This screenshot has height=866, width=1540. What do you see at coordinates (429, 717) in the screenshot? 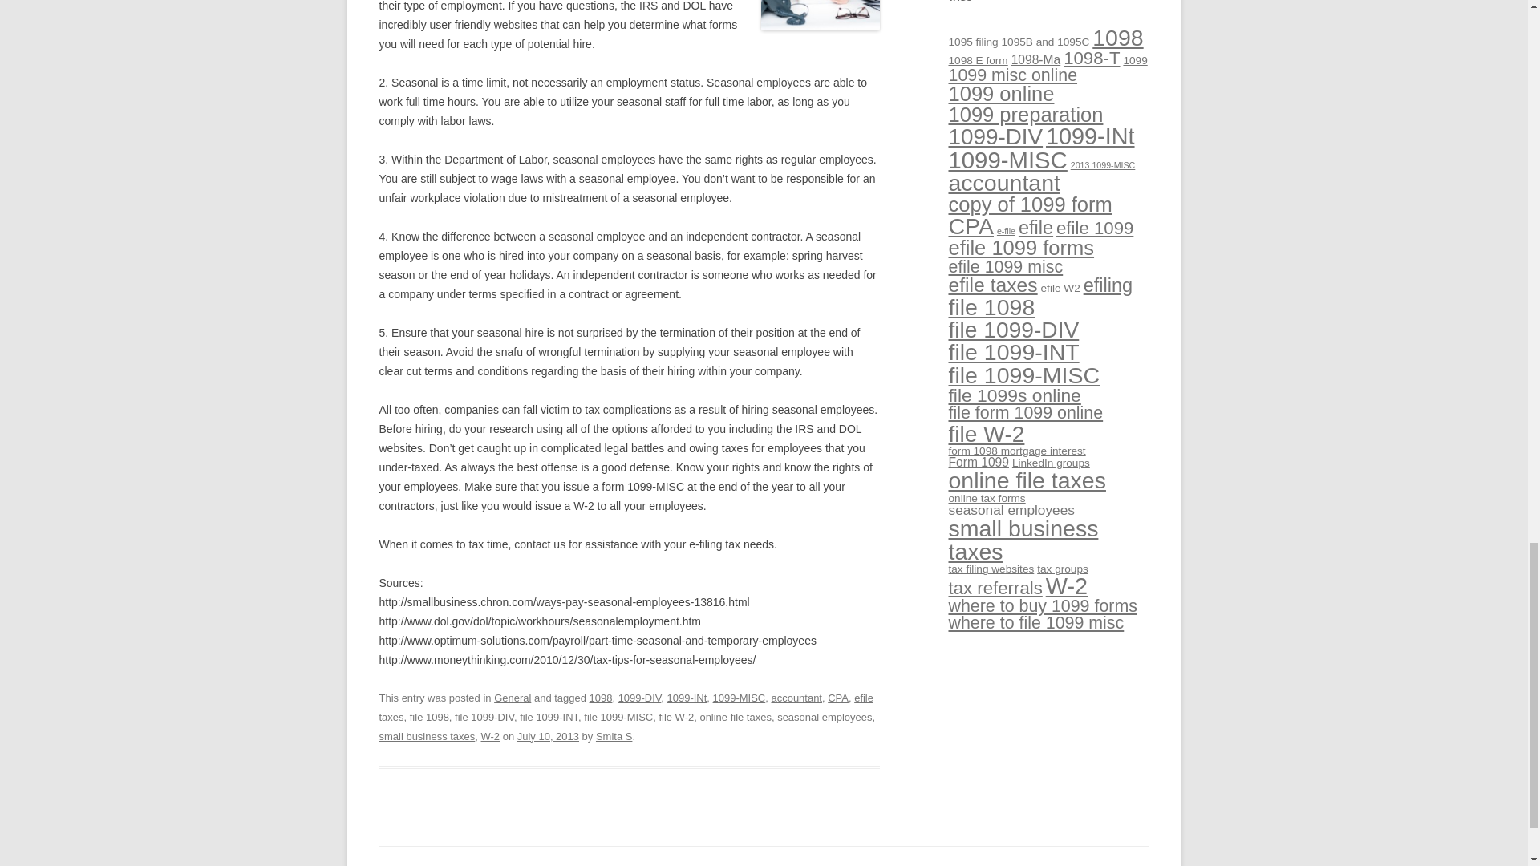
I see `file 1098` at bounding box center [429, 717].